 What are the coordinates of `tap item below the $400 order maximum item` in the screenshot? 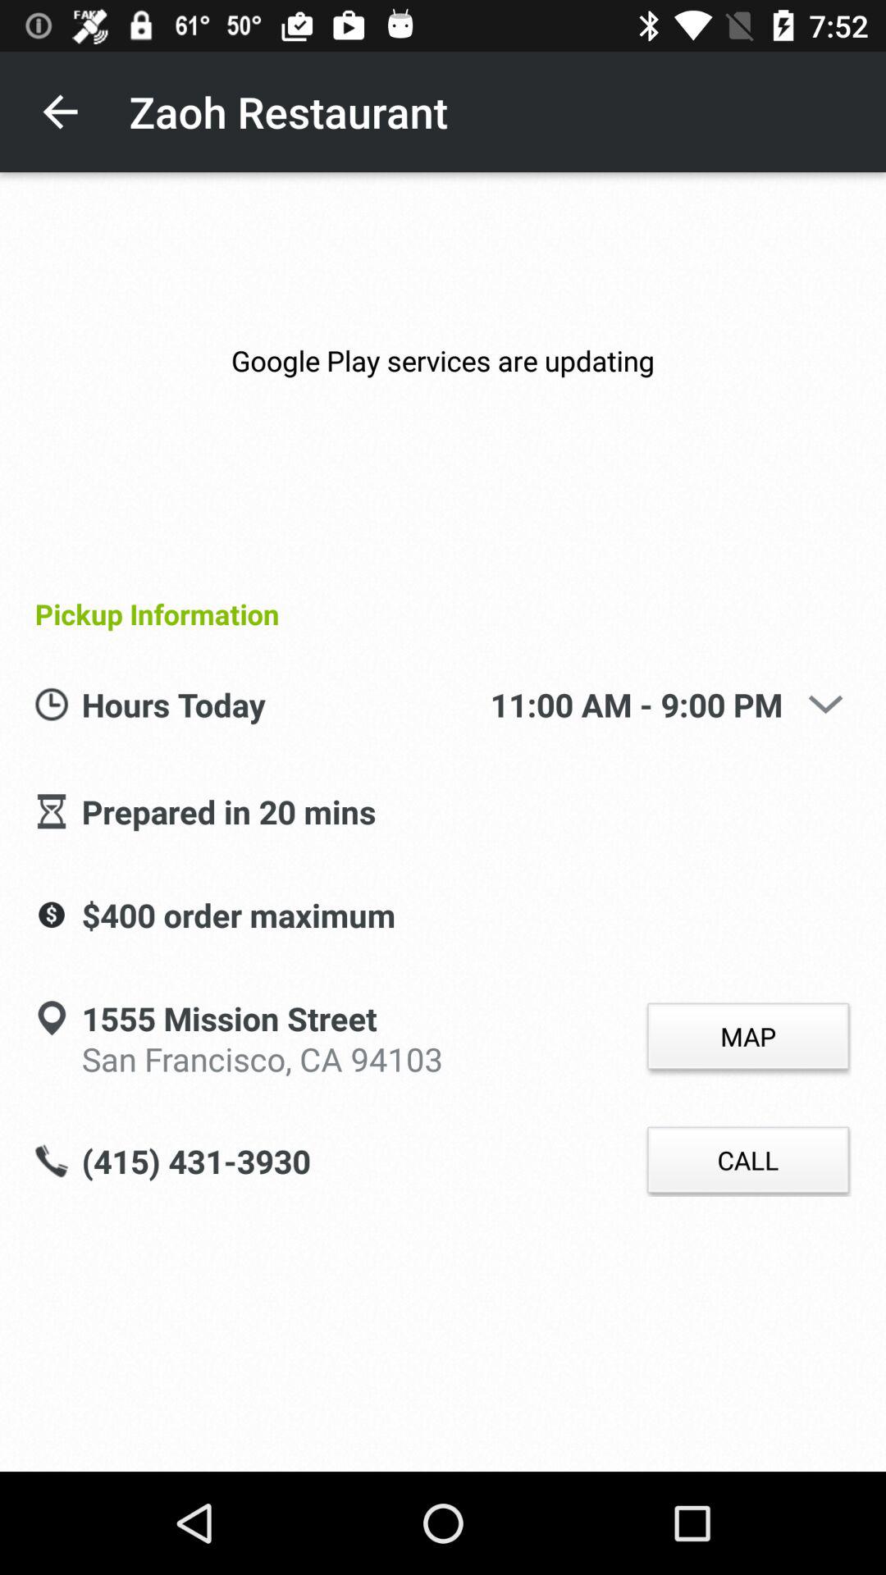 It's located at (229, 1020).